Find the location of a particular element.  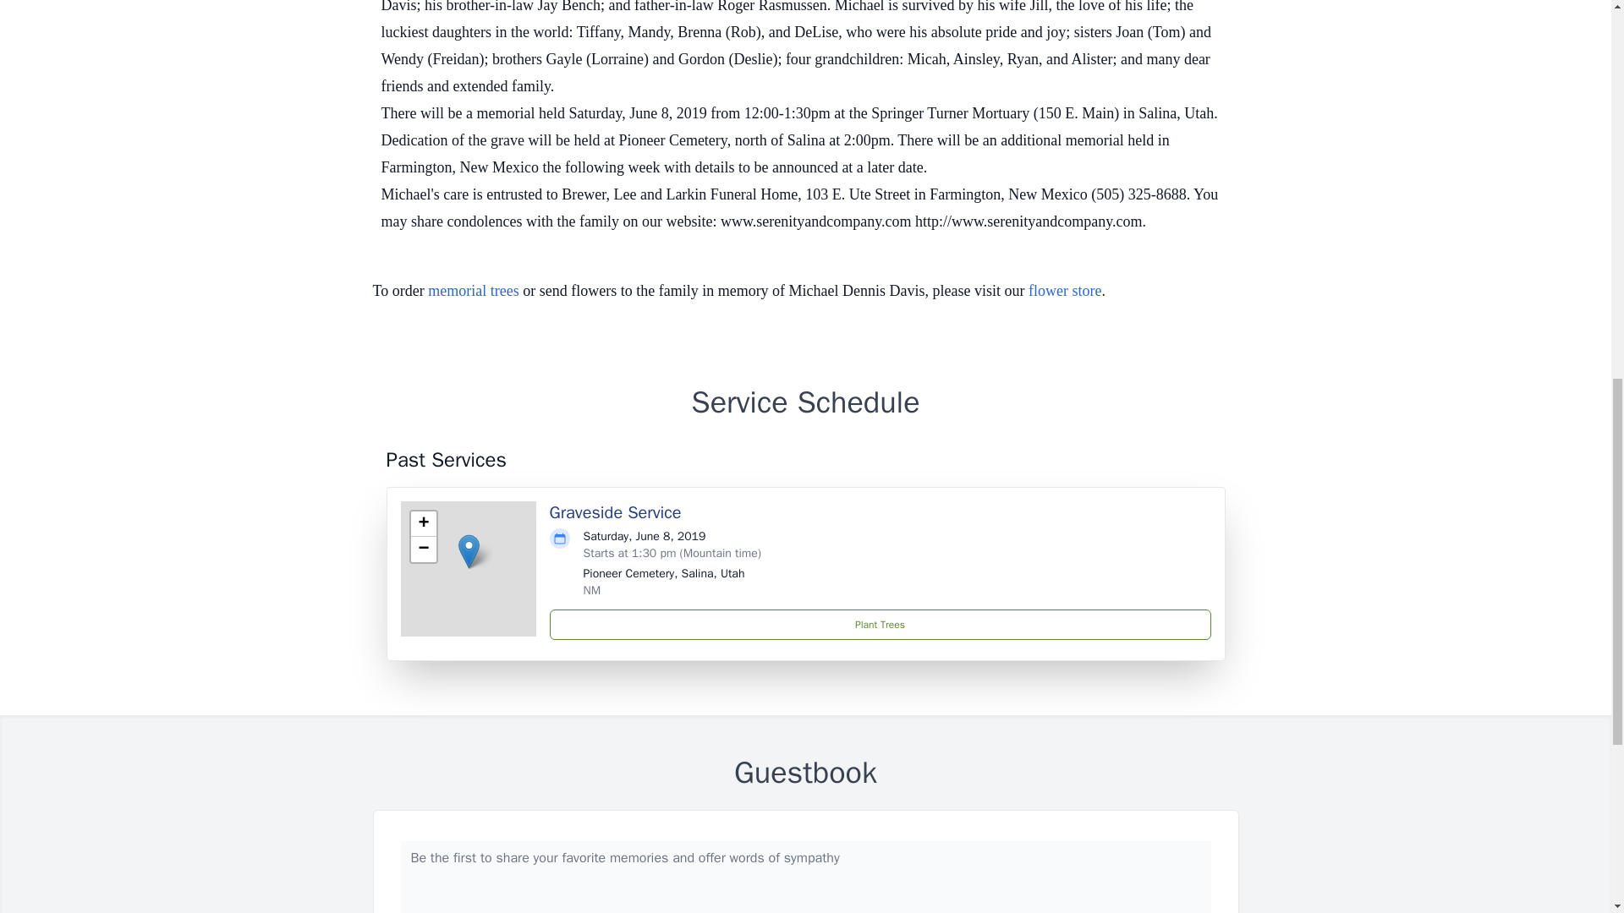

NM is located at coordinates (592, 590).